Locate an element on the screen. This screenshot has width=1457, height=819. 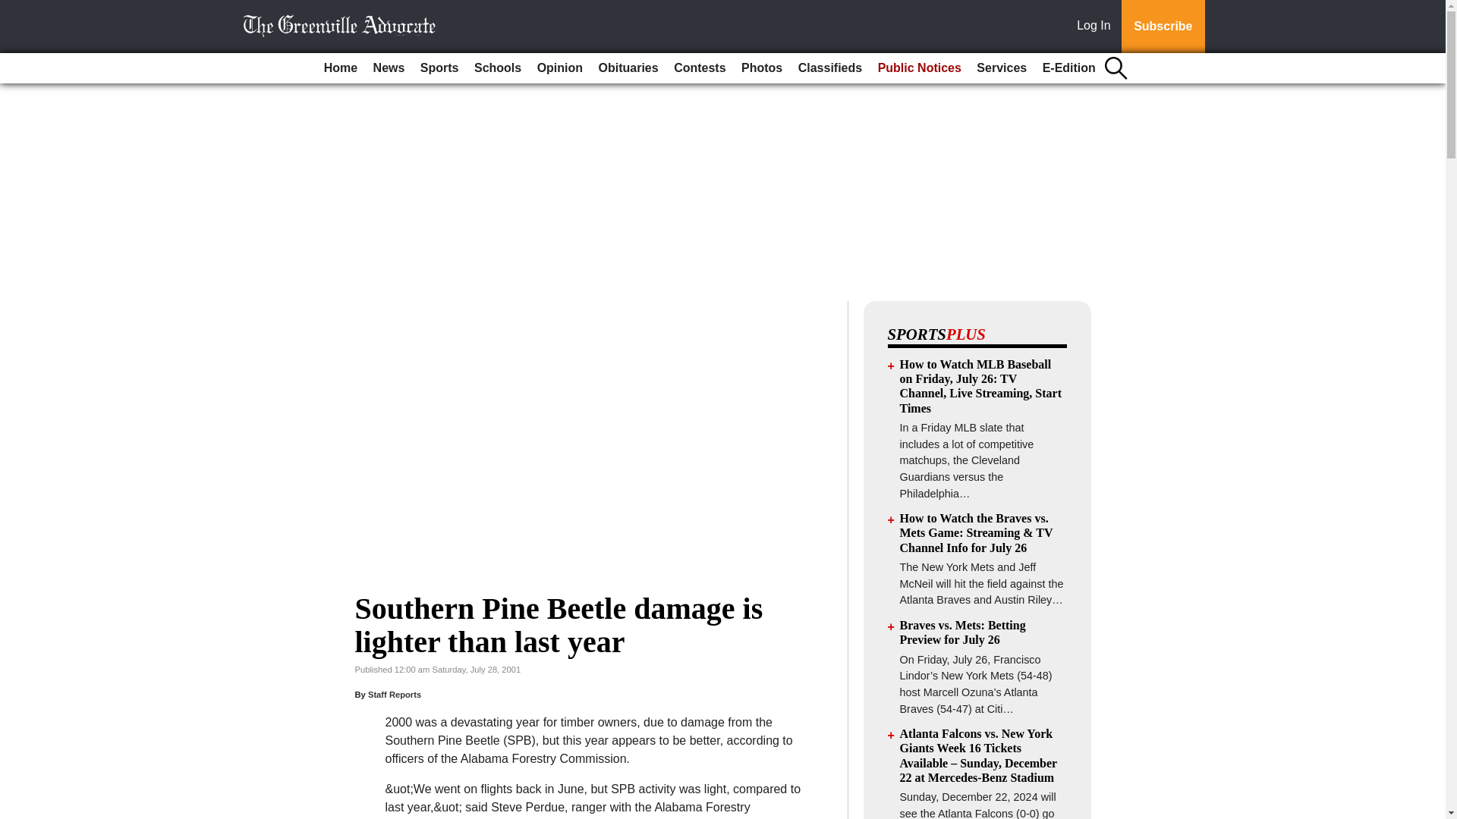
Services is located at coordinates (1002, 68).